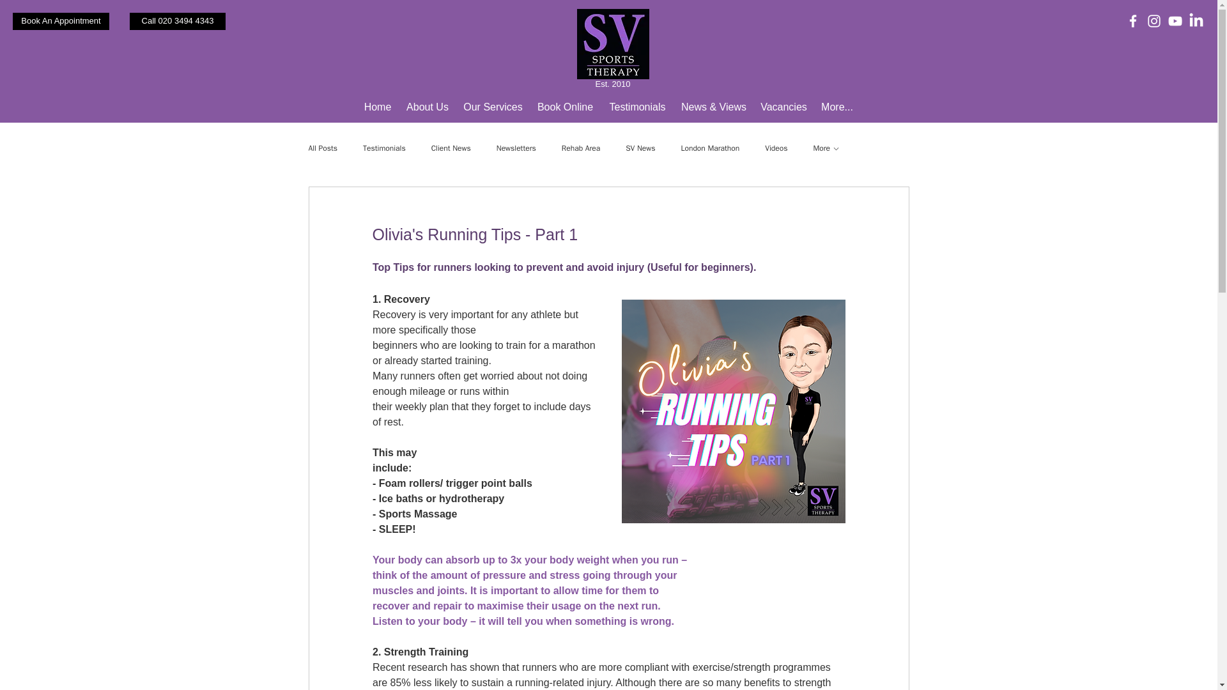 This screenshot has width=1227, height=690. I want to click on London Marathon, so click(710, 148).